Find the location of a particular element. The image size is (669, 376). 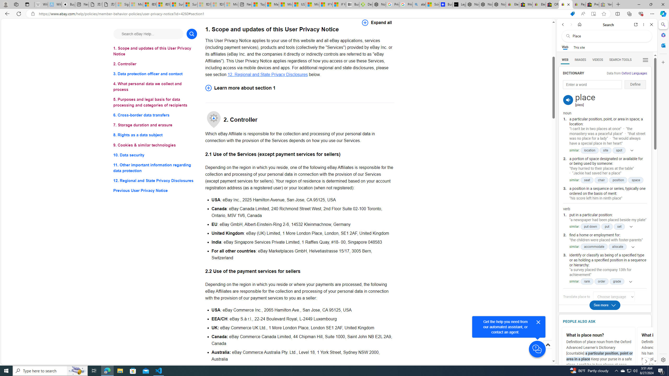

Payments Terms of Use | eBay.com is located at coordinates (579, 4).